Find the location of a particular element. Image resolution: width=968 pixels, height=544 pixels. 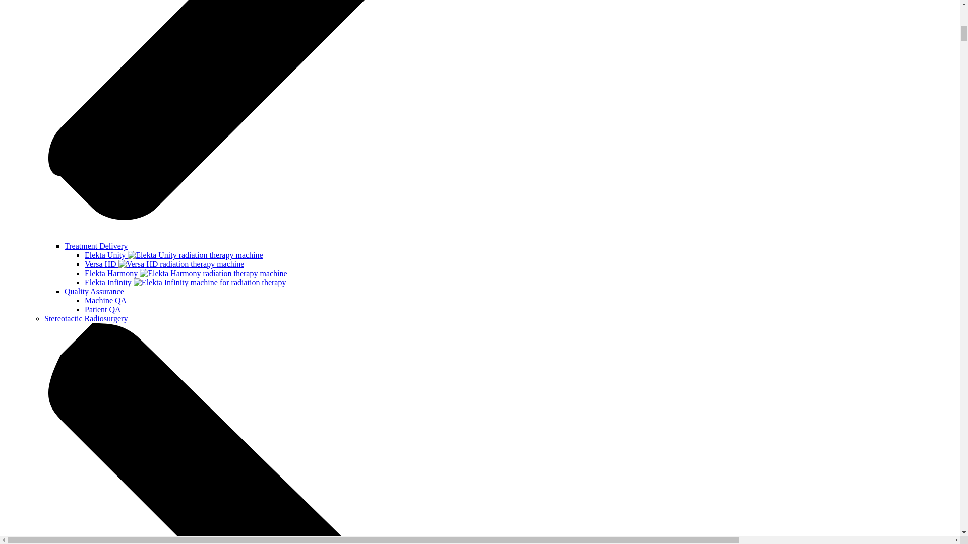

Versa HD is located at coordinates (164, 264).